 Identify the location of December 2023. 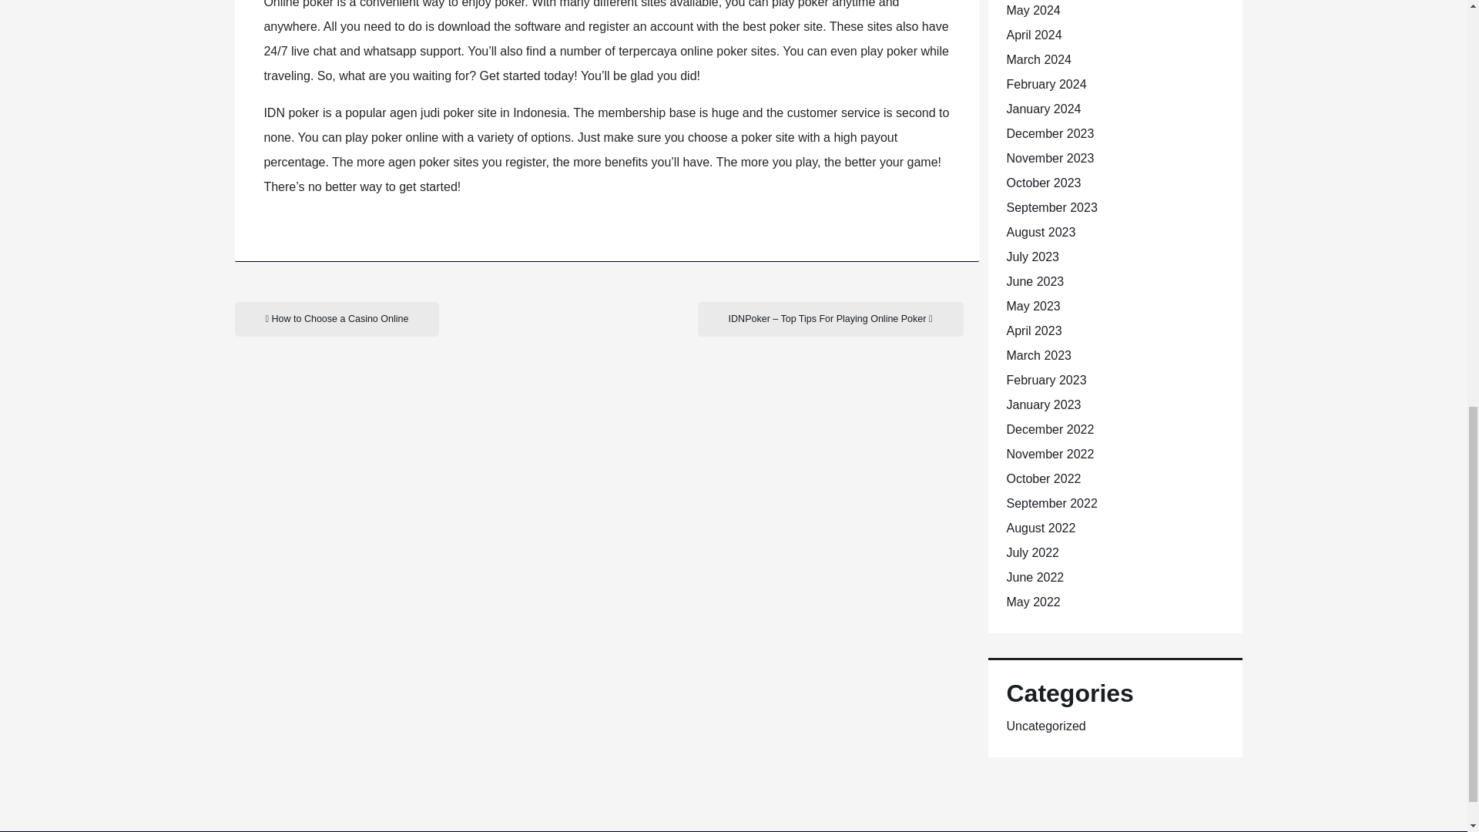
(1049, 134).